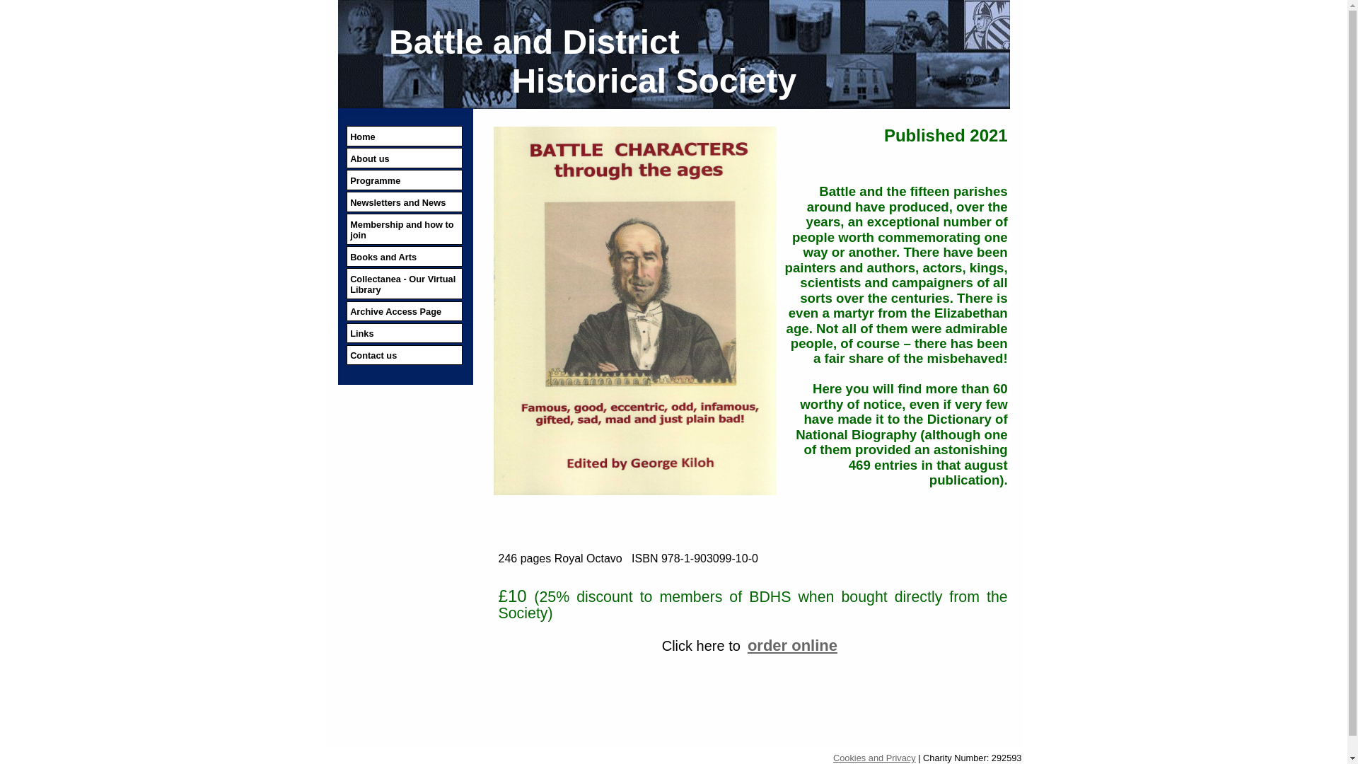 Image resolution: width=1358 pixels, height=764 pixels. I want to click on Contact us, so click(403, 355).